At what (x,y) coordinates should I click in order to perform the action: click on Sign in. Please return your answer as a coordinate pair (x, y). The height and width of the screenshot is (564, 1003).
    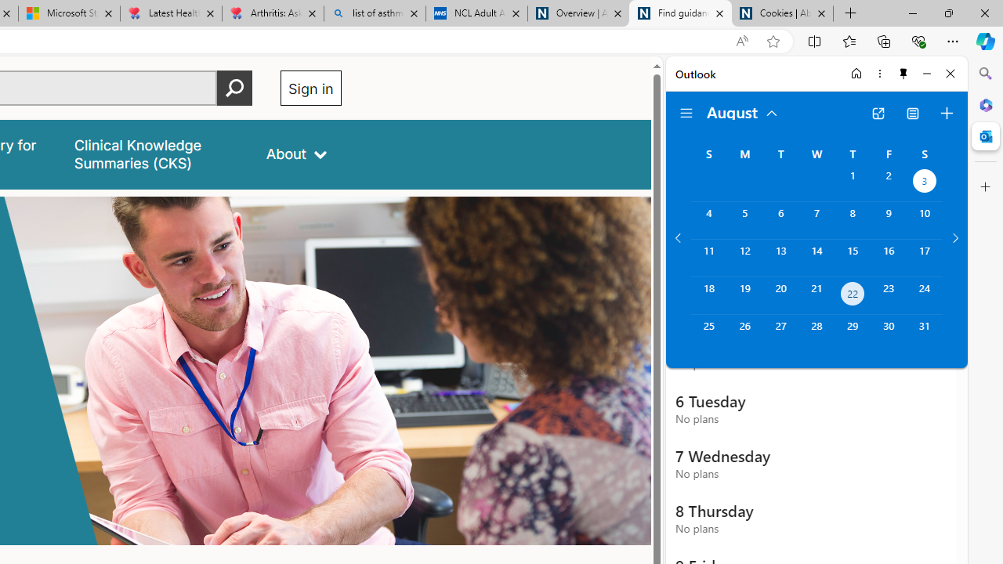
    Looking at the image, I should click on (310, 88).